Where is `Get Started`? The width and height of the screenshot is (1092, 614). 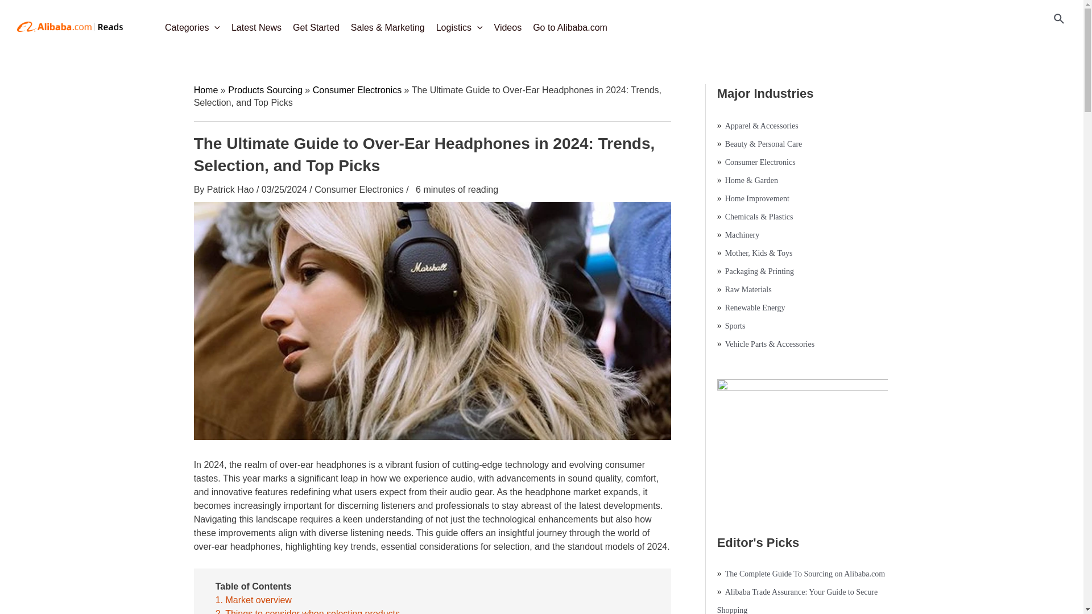
Get Started is located at coordinates (316, 24).